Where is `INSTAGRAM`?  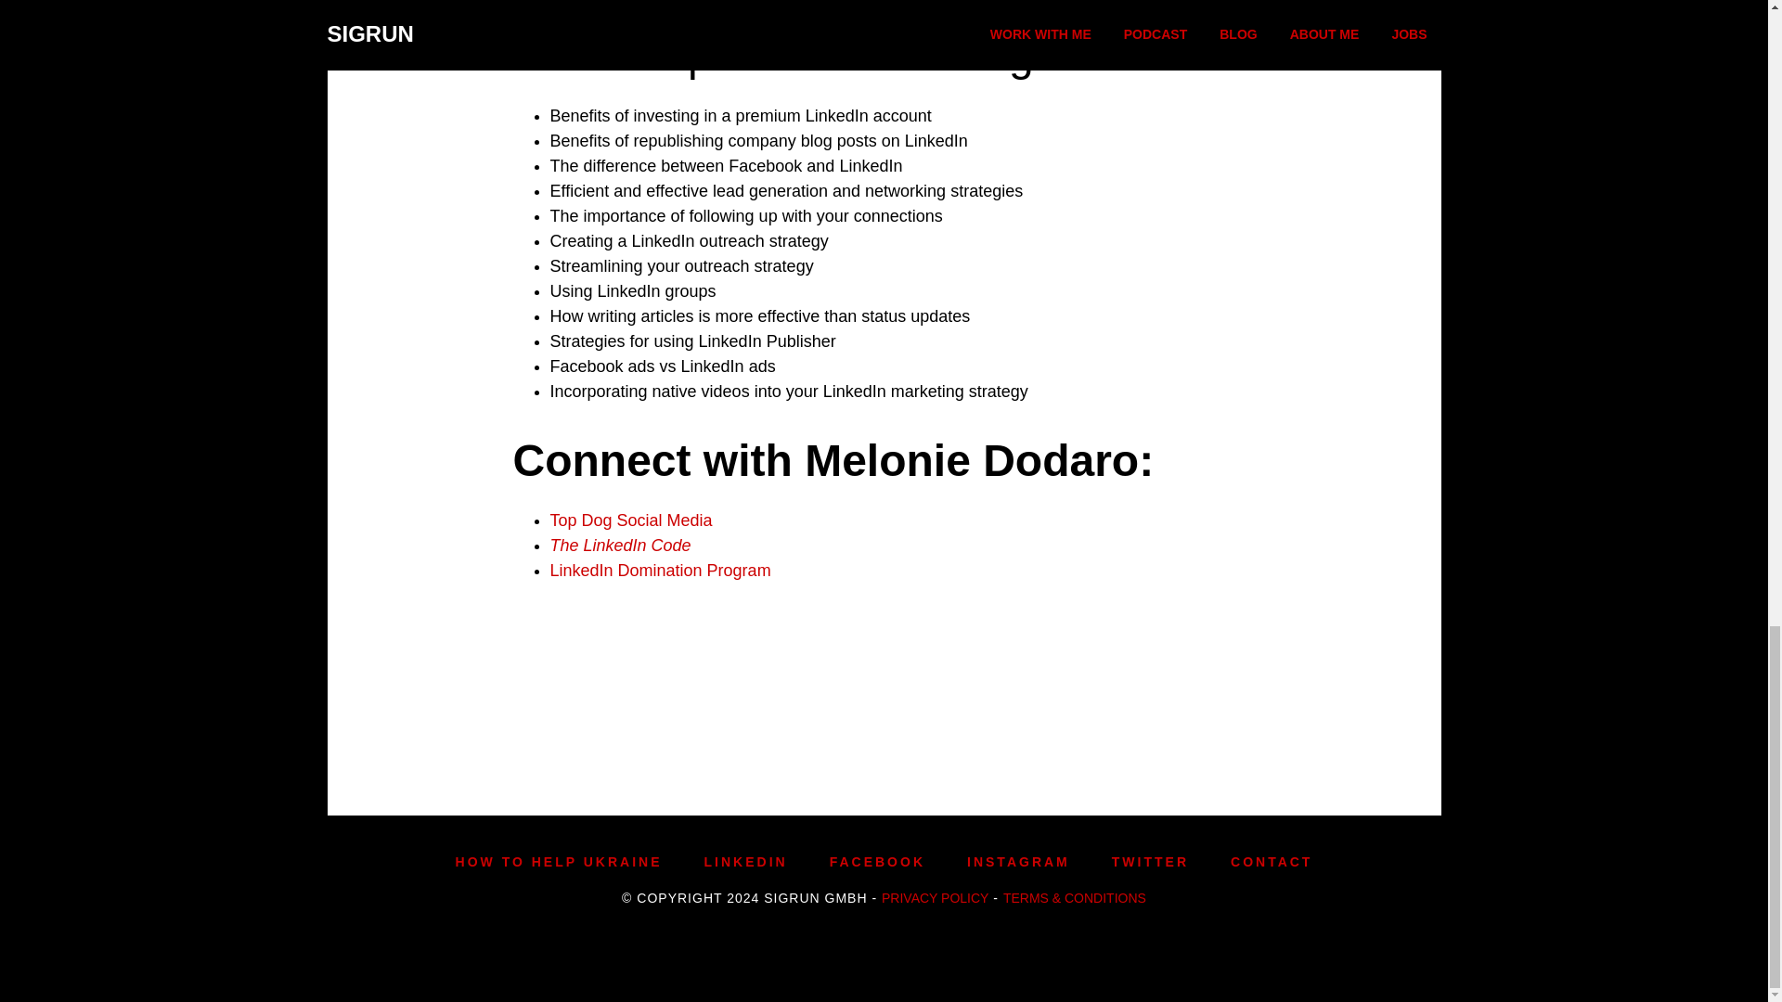 INSTAGRAM is located at coordinates (1019, 862).